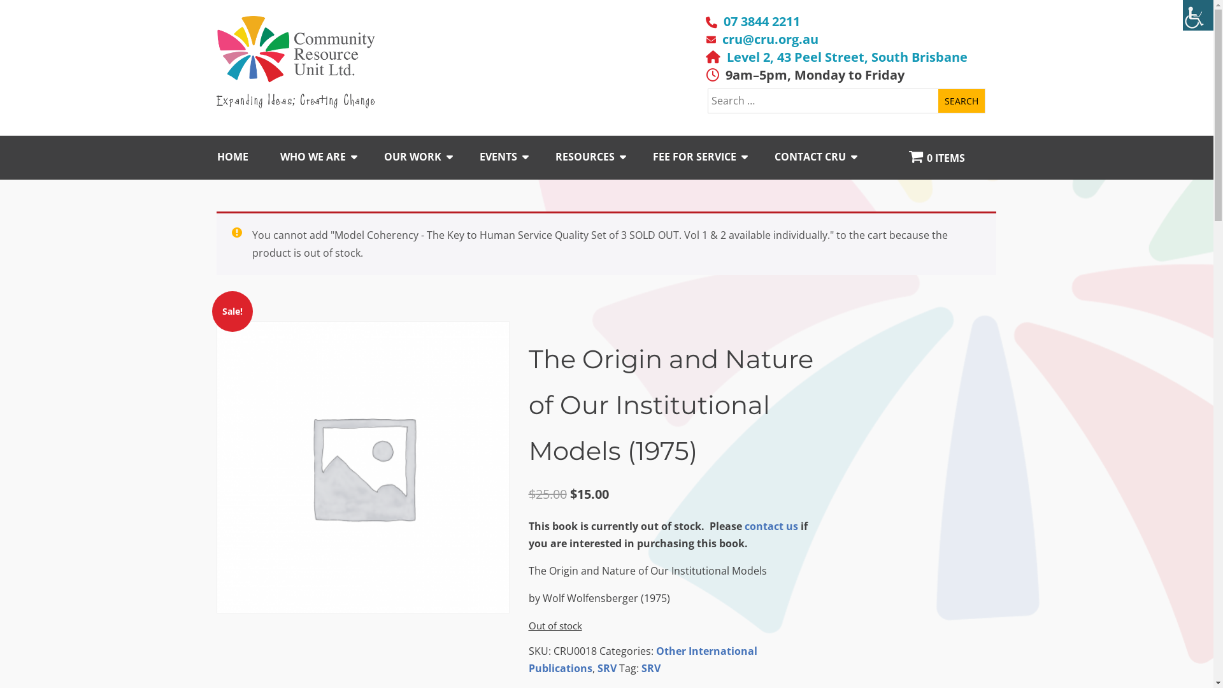 This screenshot has height=688, width=1223. What do you see at coordinates (953, 158) in the screenshot?
I see `0 ITEMS` at bounding box center [953, 158].